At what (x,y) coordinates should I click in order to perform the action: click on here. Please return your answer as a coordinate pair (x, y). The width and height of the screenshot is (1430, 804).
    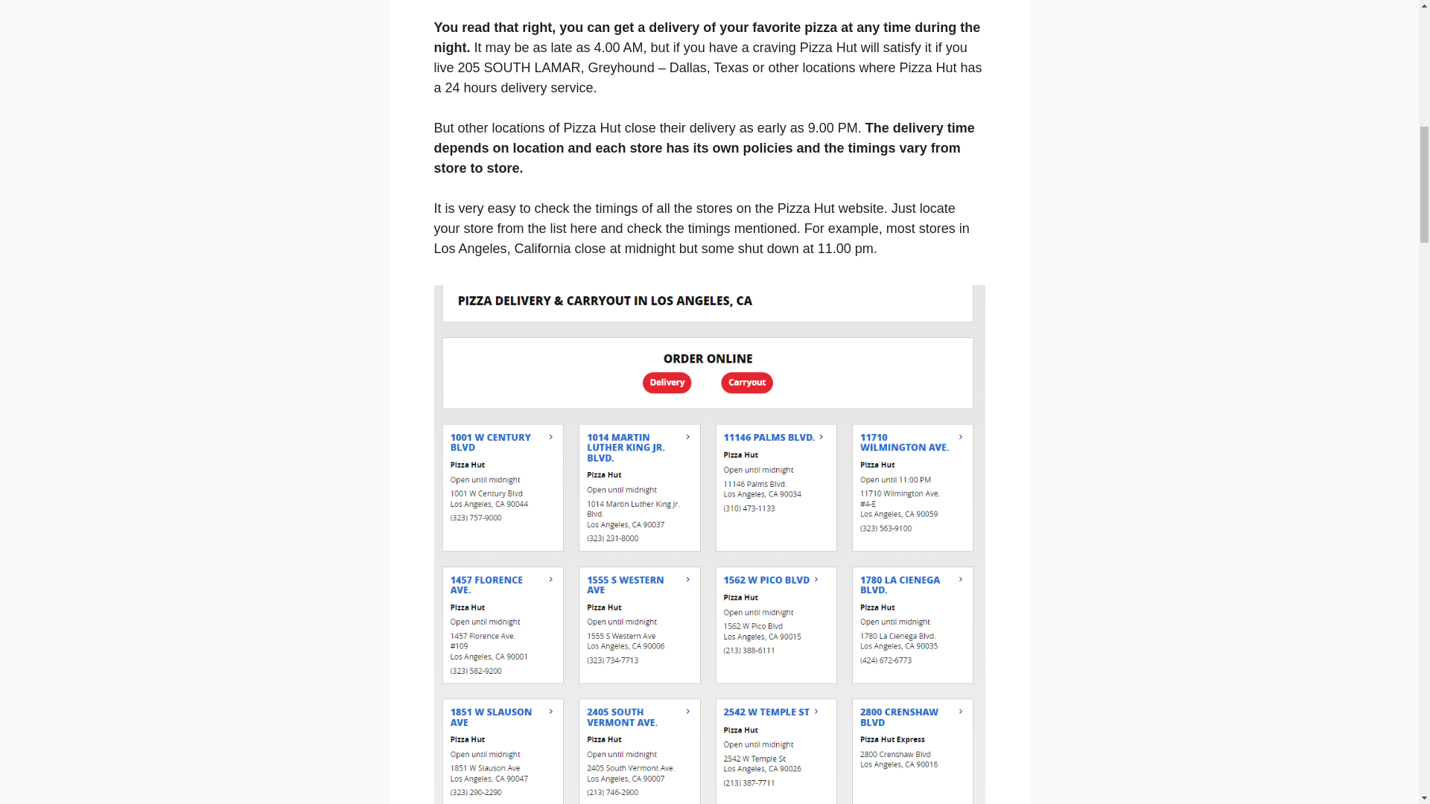
    Looking at the image, I should click on (585, 229).